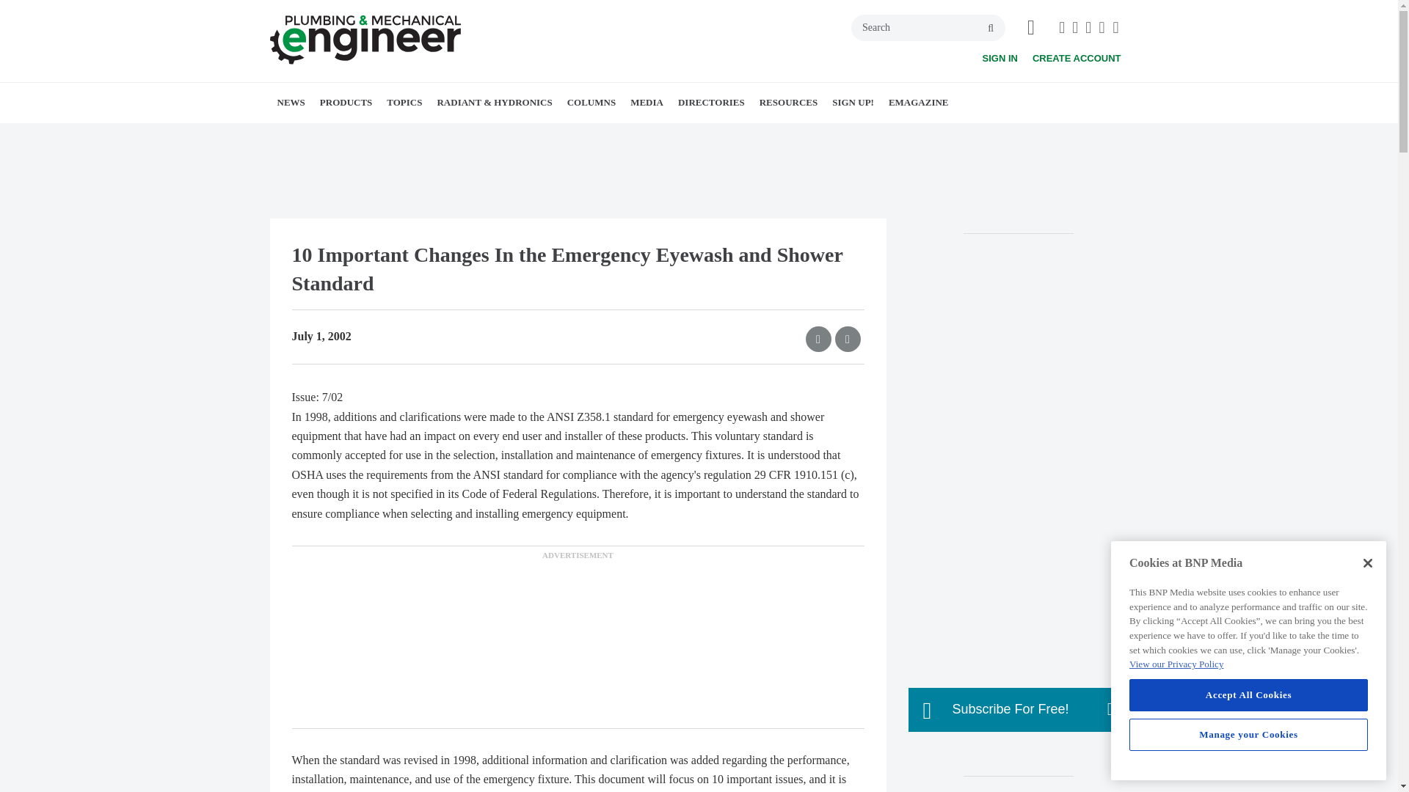 The image size is (1409, 792). Describe the element at coordinates (509, 135) in the screenshot. I see `TECHNOLOGY` at that location.